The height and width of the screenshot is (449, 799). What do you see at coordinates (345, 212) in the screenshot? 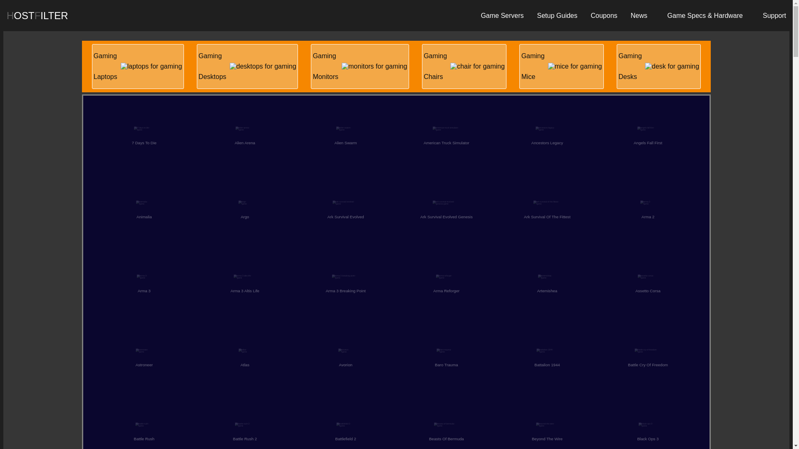
I see `Ark Survival Evolved` at bounding box center [345, 212].